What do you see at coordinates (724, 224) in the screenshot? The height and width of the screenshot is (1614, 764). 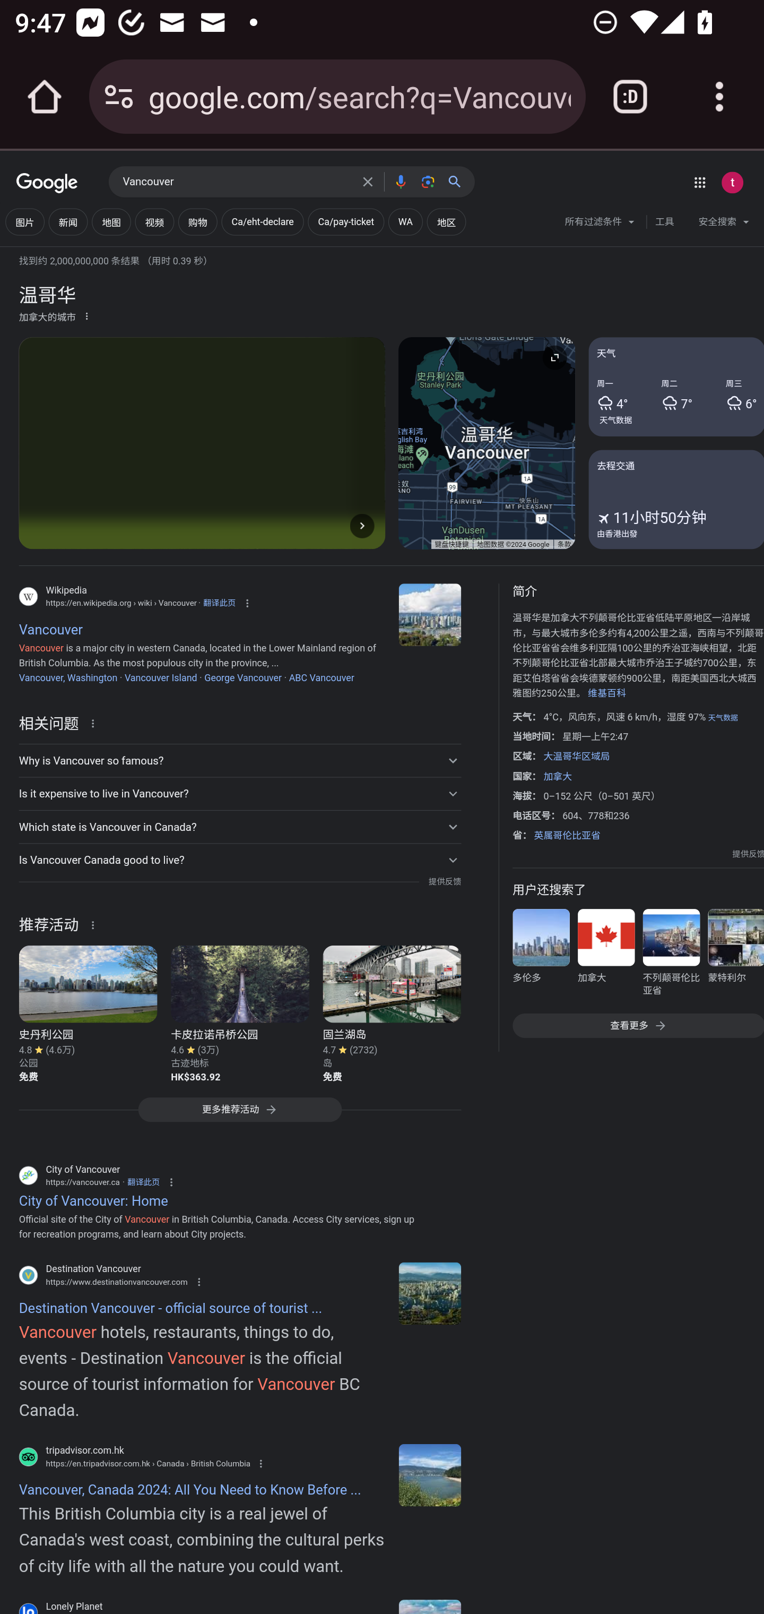 I see `安全搜索` at bounding box center [724, 224].